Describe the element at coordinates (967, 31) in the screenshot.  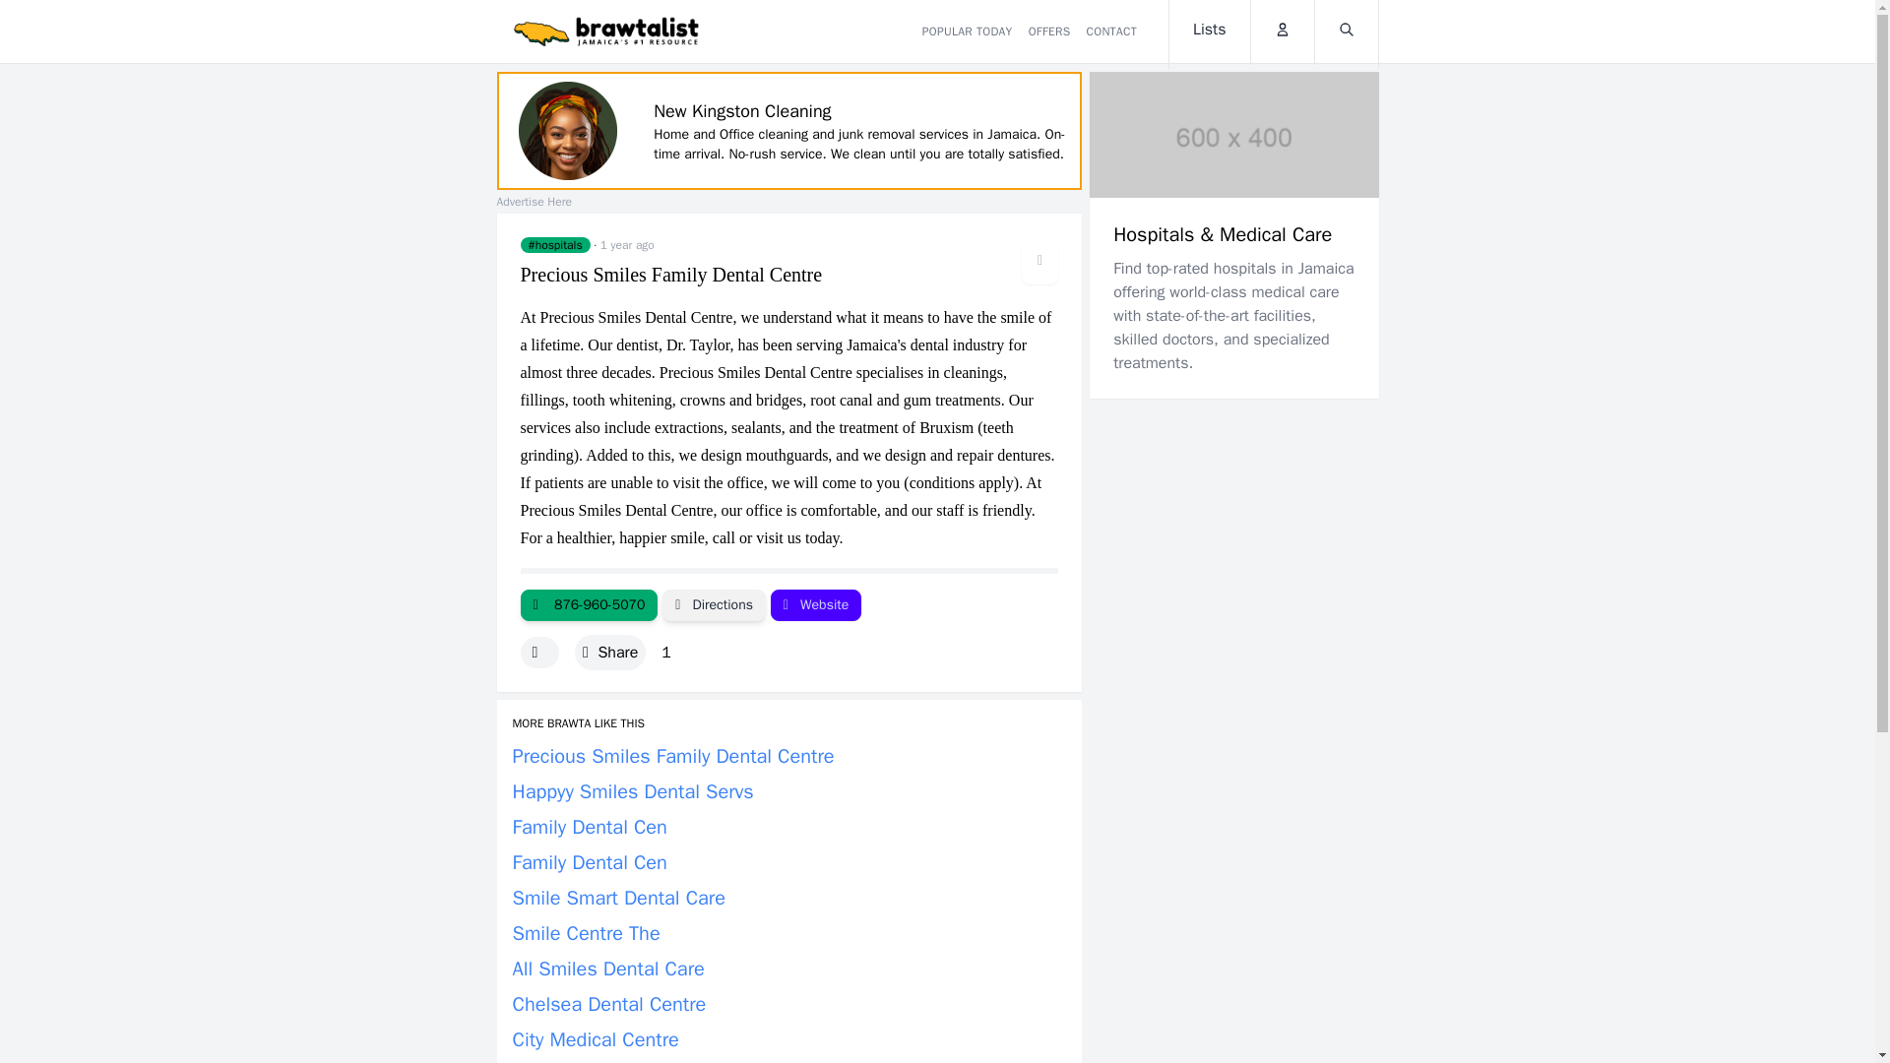
I see `POPULAR TODAY` at that location.